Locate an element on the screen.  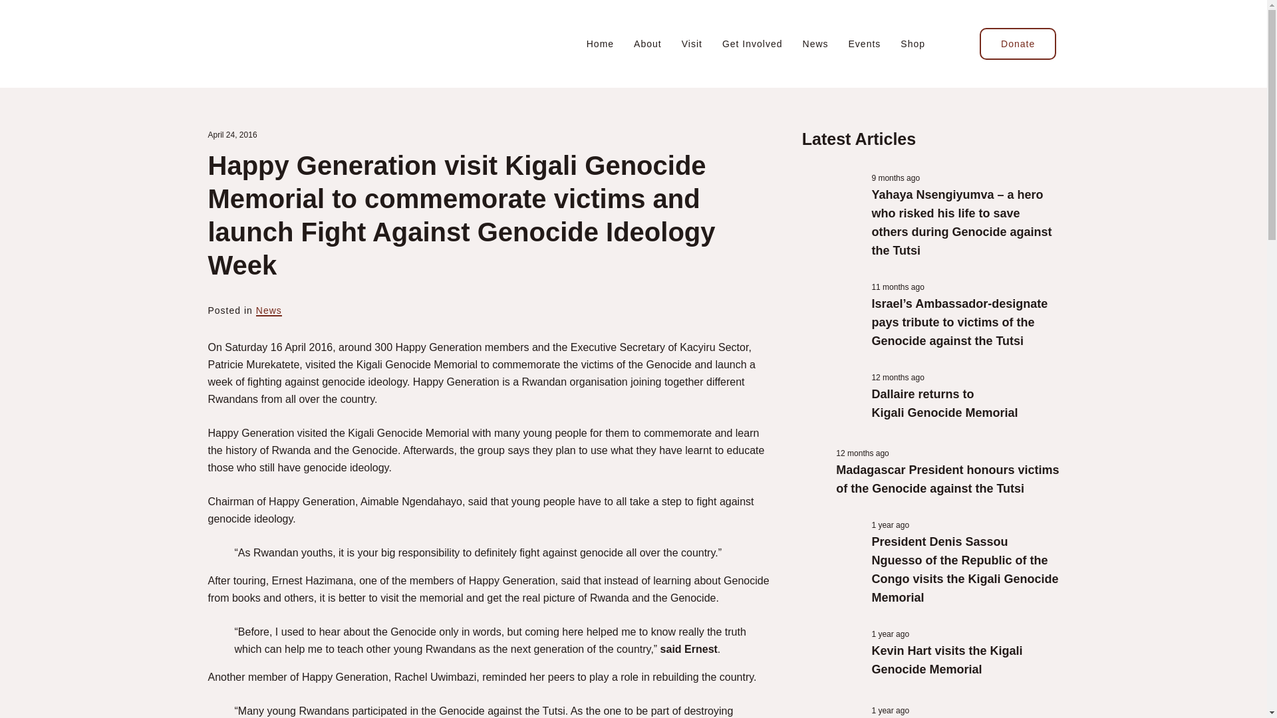
Visit is located at coordinates (692, 44).